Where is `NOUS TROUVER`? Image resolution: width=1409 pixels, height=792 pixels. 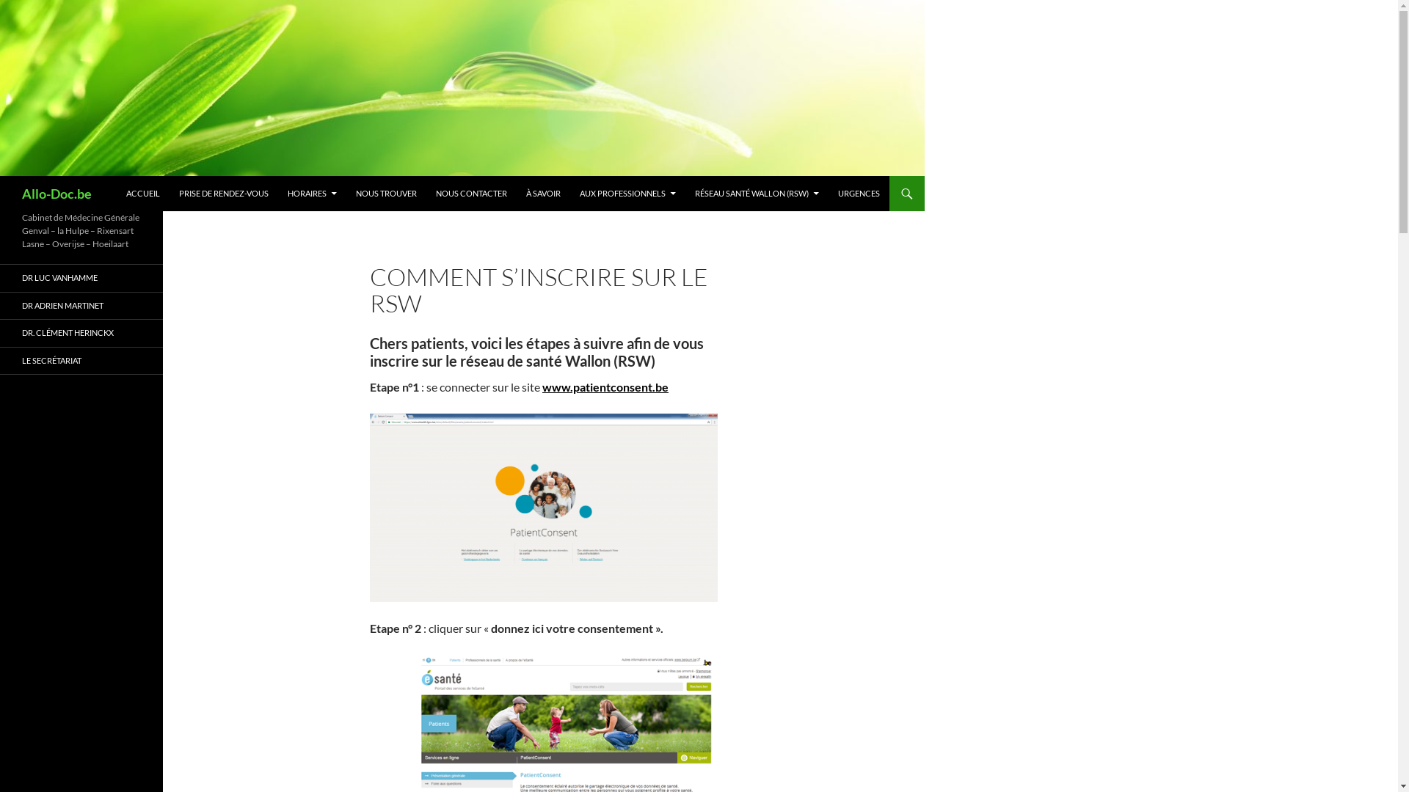
NOUS TROUVER is located at coordinates (386, 194).